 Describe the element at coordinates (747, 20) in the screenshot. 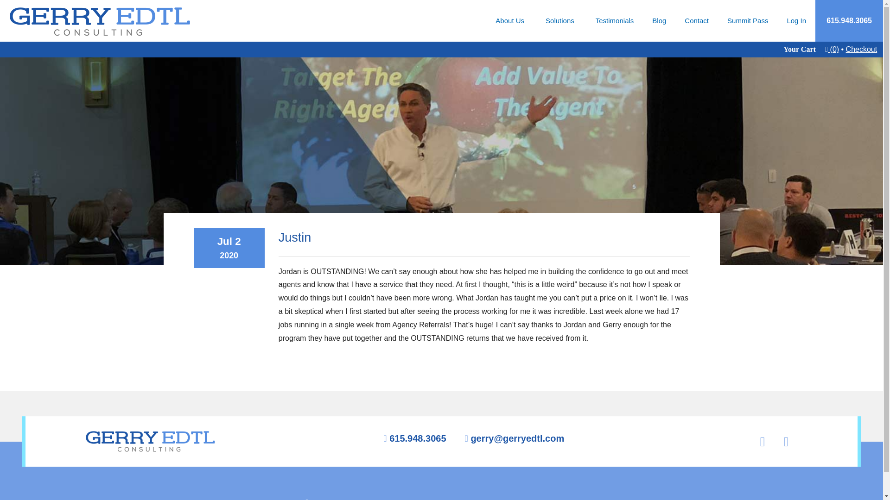

I see `Summit Pass` at that location.